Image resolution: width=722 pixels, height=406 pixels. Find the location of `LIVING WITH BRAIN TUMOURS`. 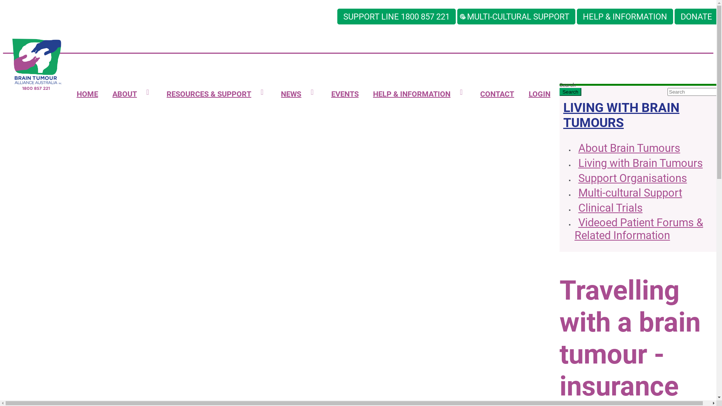

LIVING WITH BRAIN TUMOURS is located at coordinates (621, 115).